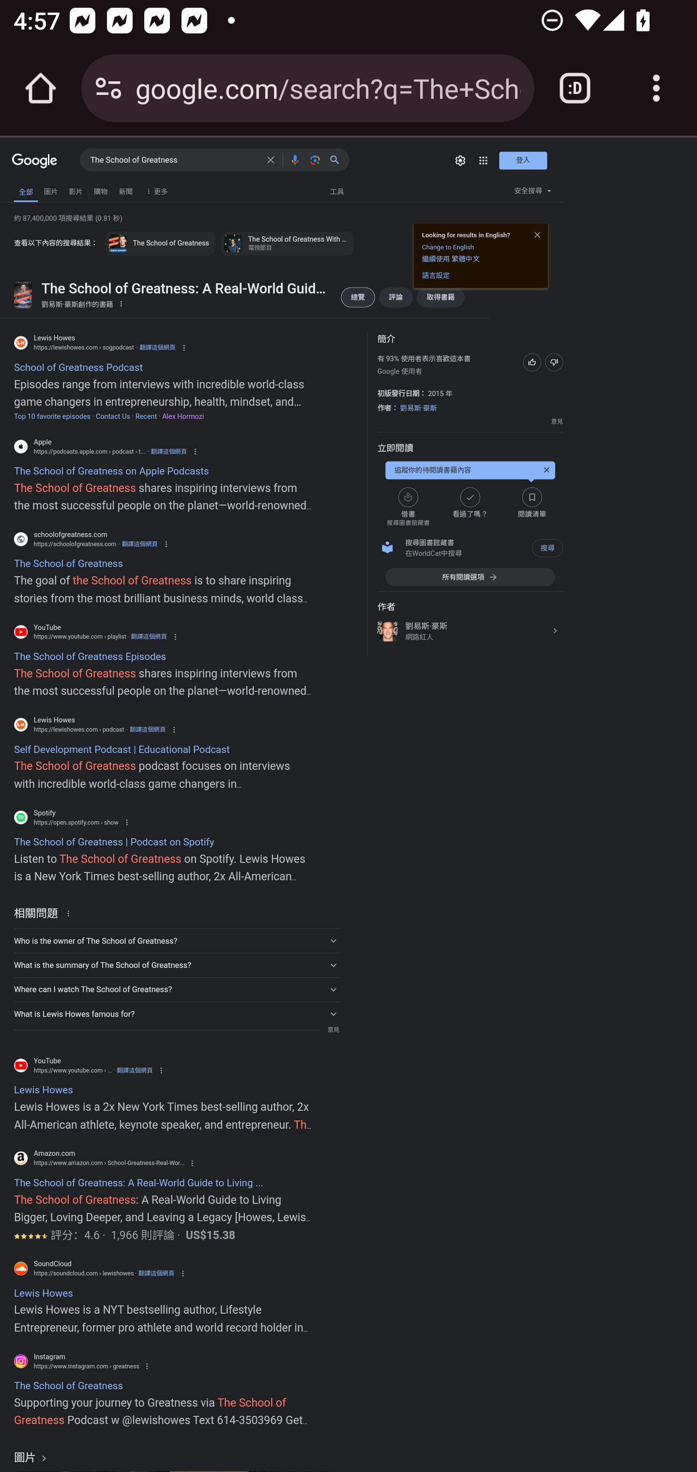 The height and width of the screenshot is (1472, 697). I want to click on Top 10 favorite episodes, so click(52, 416).